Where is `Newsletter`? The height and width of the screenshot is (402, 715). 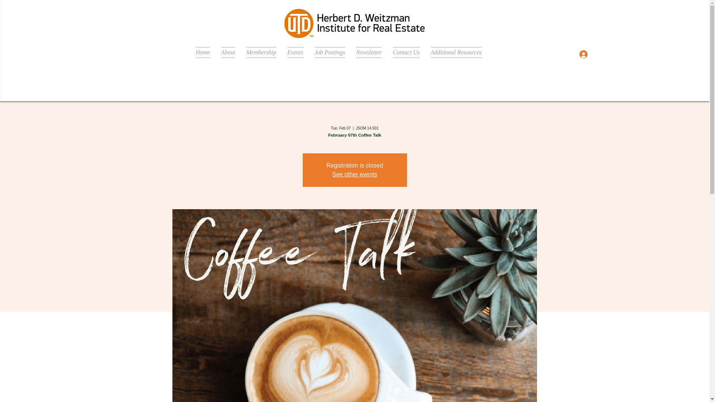 Newsletter is located at coordinates (369, 52).